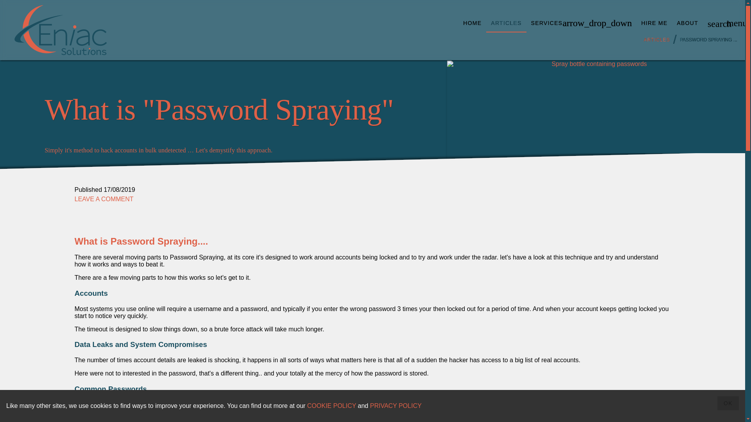 This screenshot has height=422, width=751. I want to click on menu, so click(731, 23).